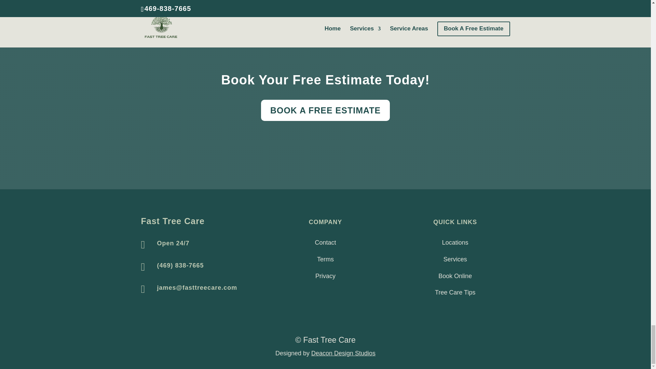 The width and height of the screenshot is (656, 369). Describe the element at coordinates (325, 110) in the screenshot. I see `BOOK A FREE ESTIMATE` at that location.